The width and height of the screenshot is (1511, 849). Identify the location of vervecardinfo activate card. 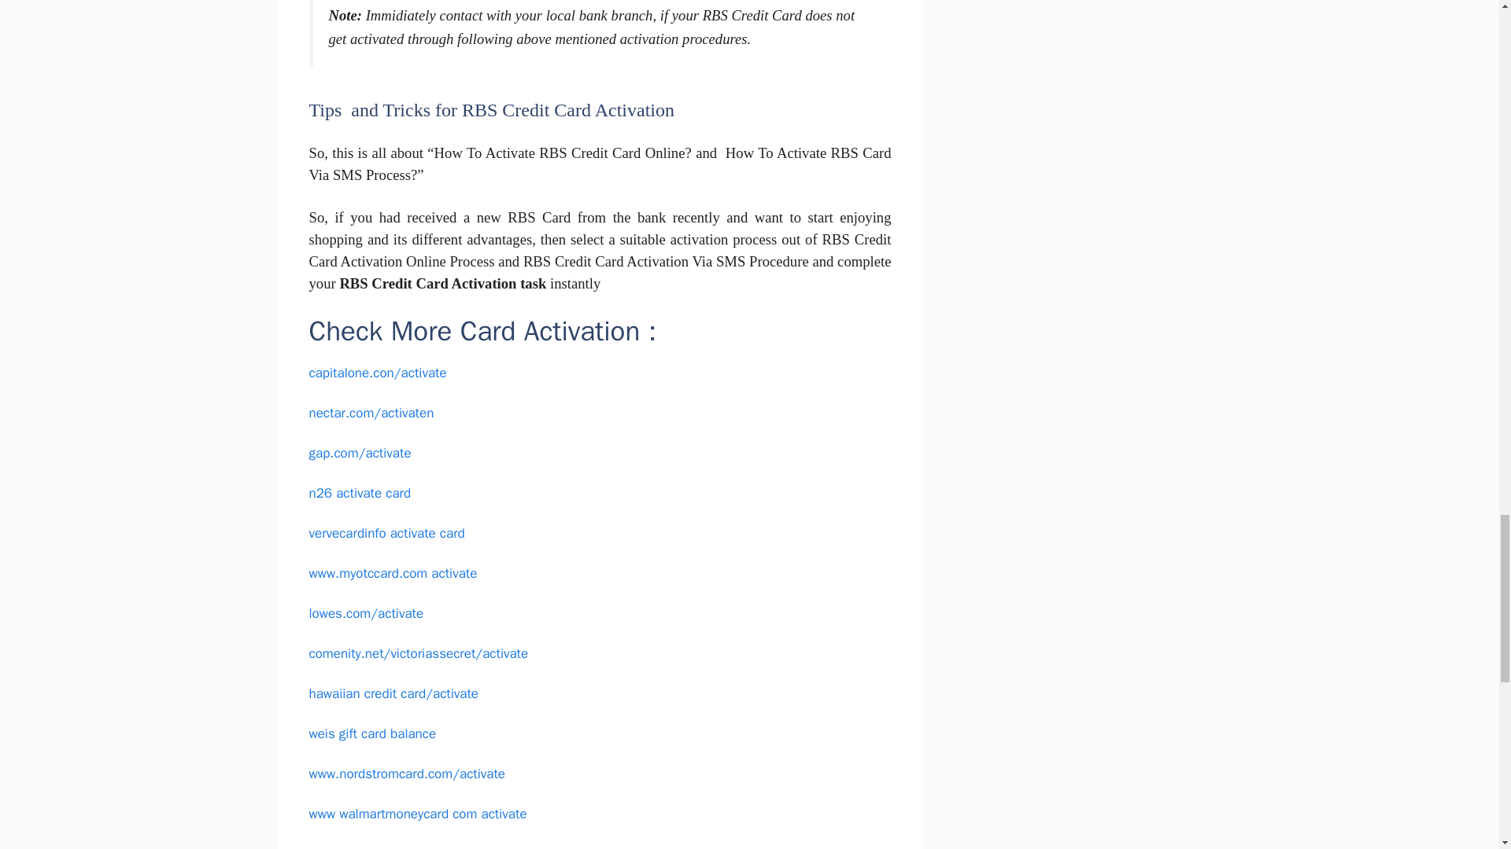
(386, 533).